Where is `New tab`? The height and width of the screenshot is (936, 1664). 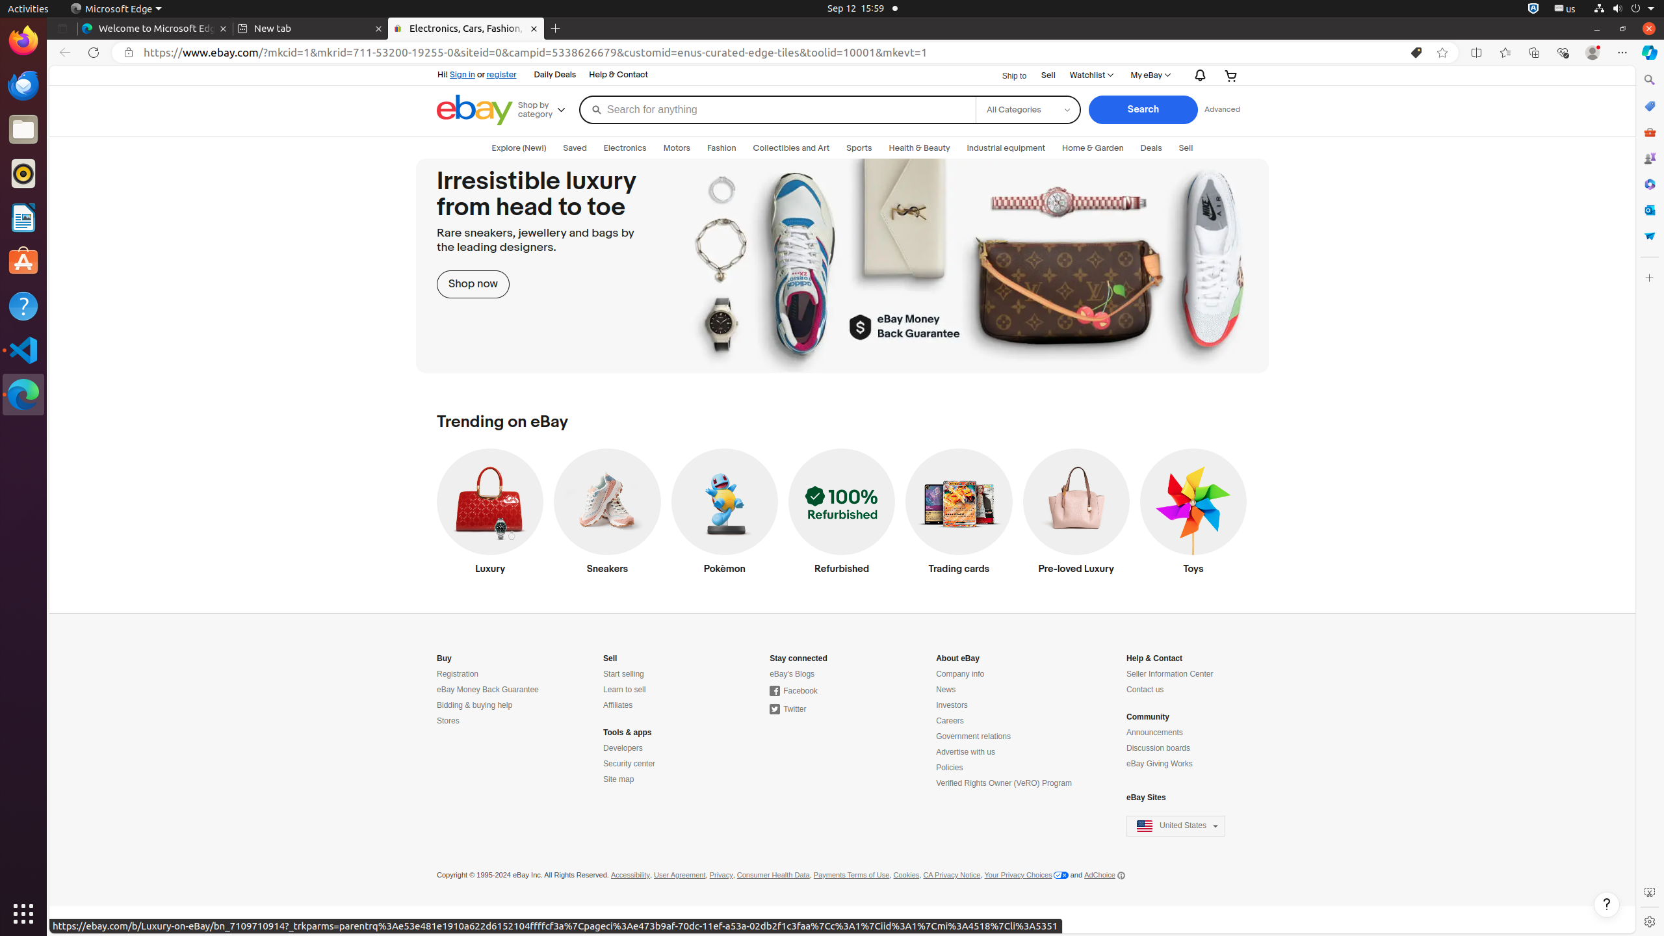 New tab is located at coordinates (311, 29).